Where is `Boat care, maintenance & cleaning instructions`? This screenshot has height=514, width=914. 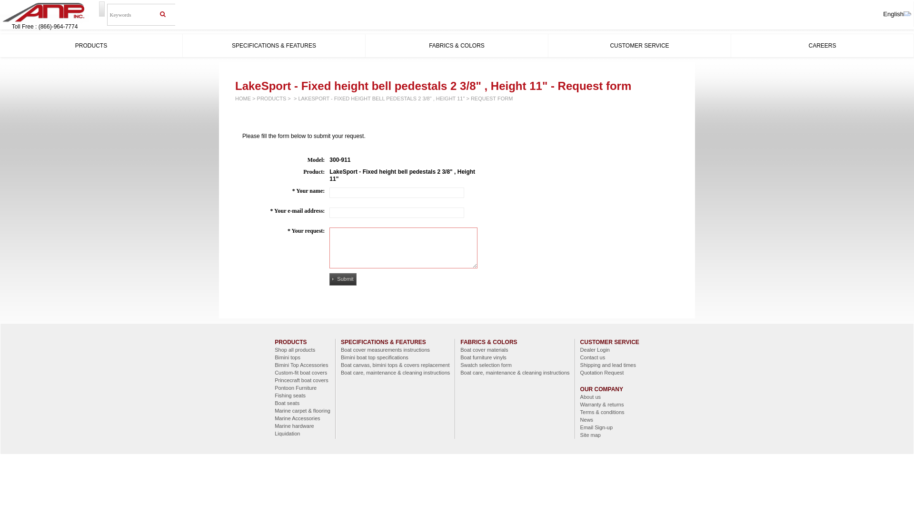
Boat care, maintenance & cleaning instructions is located at coordinates (515, 373).